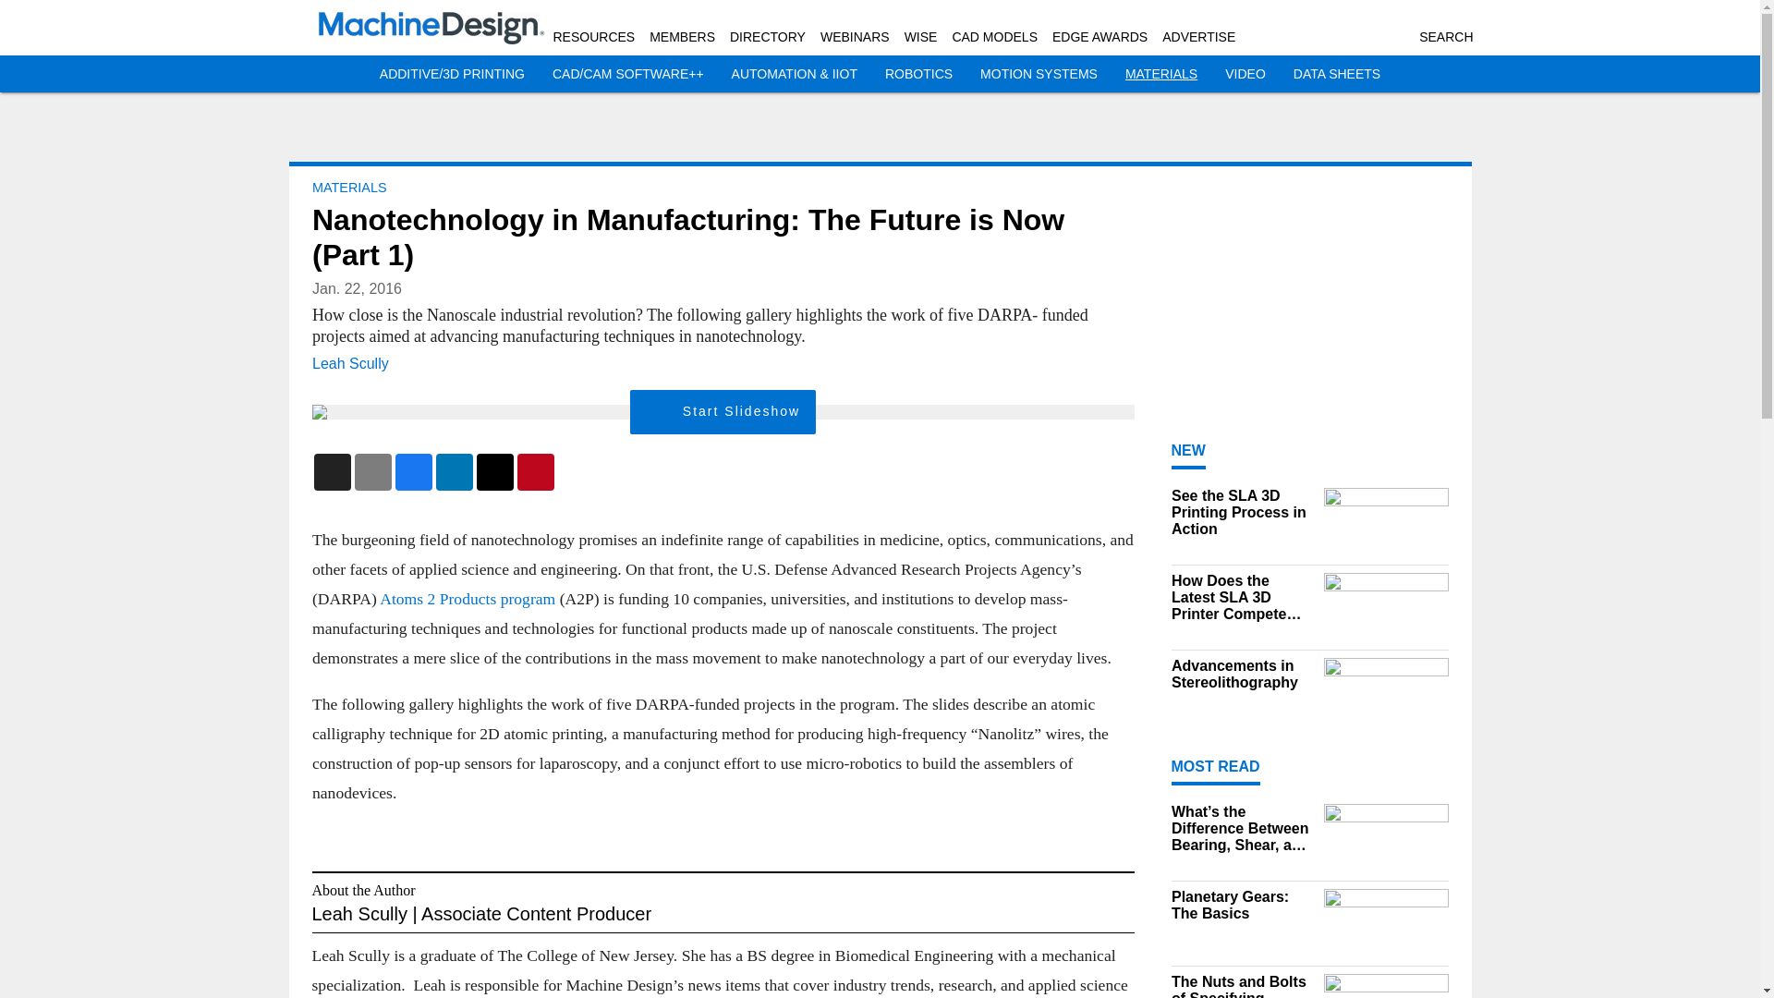  I want to click on MATERIALS, so click(349, 187).